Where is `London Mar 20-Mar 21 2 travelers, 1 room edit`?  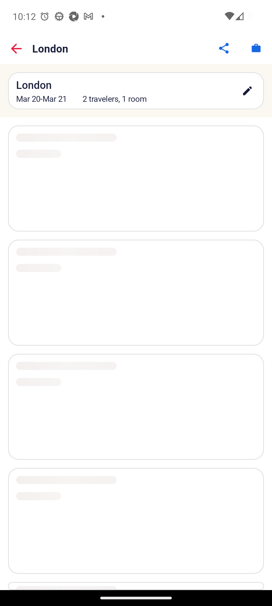
London Mar 20-Mar 21 2 travelers, 1 room edit is located at coordinates (136, 90).